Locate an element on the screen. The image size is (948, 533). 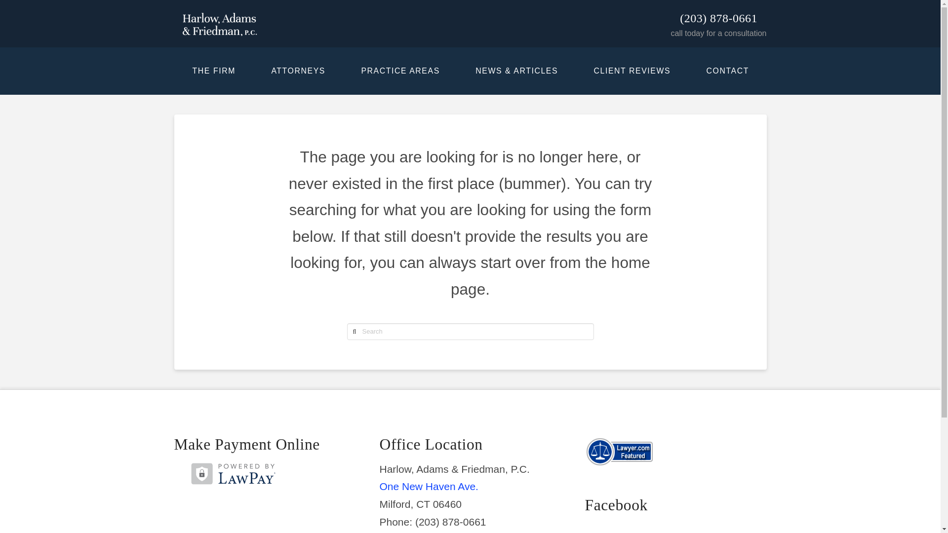
PRACTICE AREAS is located at coordinates (400, 71).